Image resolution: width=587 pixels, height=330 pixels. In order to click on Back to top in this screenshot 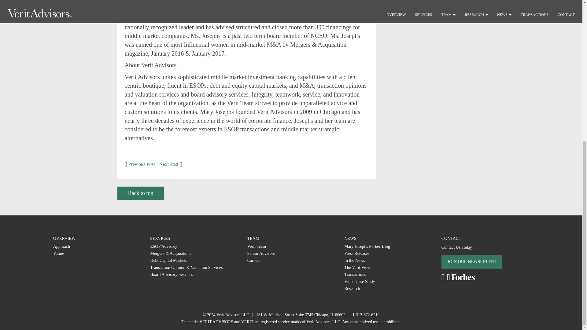, I will do `click(141, 193)`.